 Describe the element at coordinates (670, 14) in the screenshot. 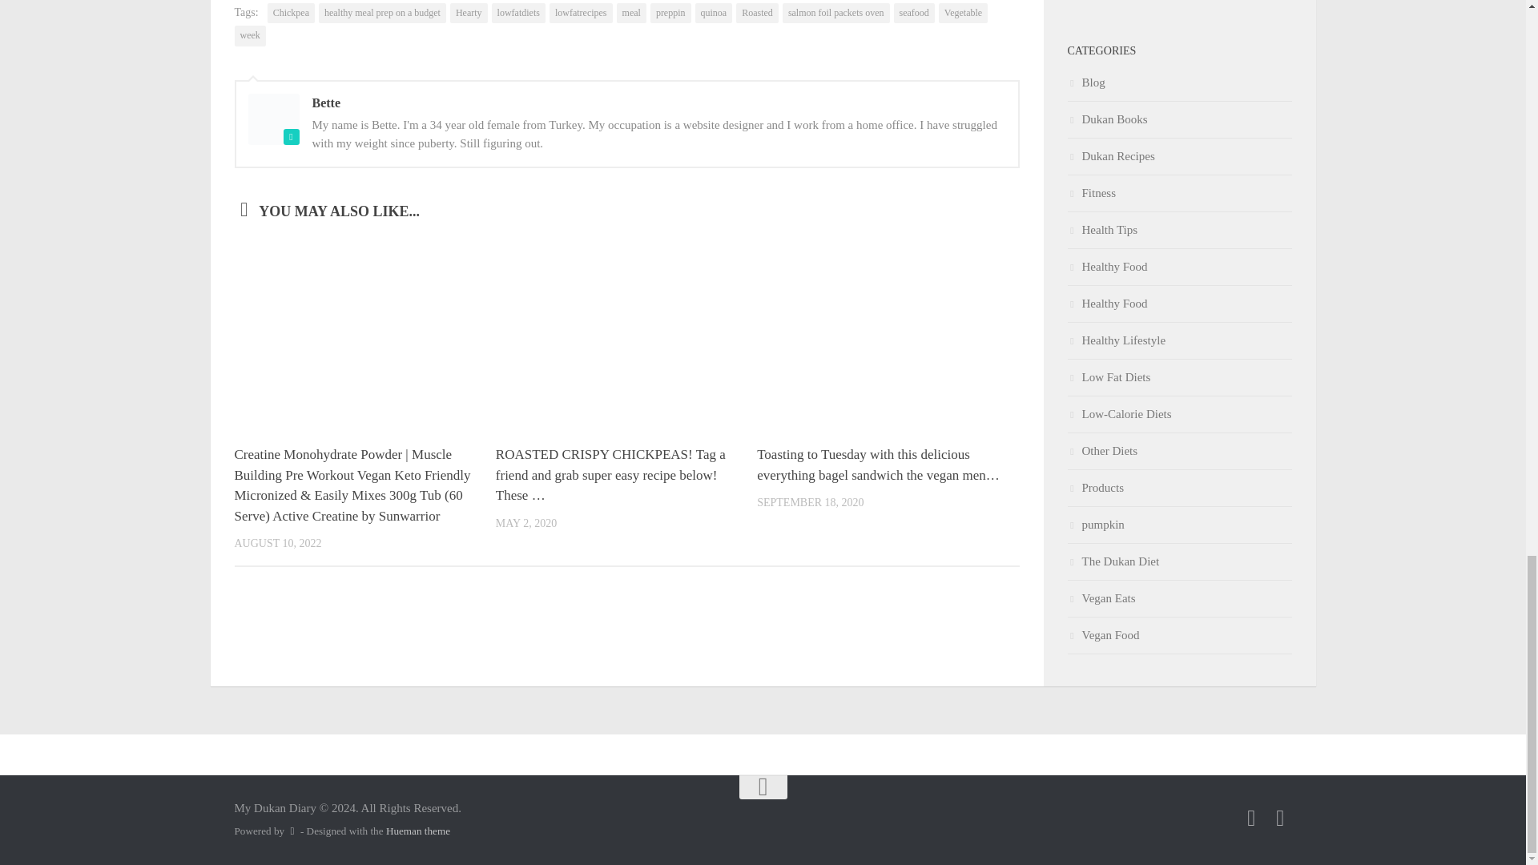

I see `preppin` at that location.